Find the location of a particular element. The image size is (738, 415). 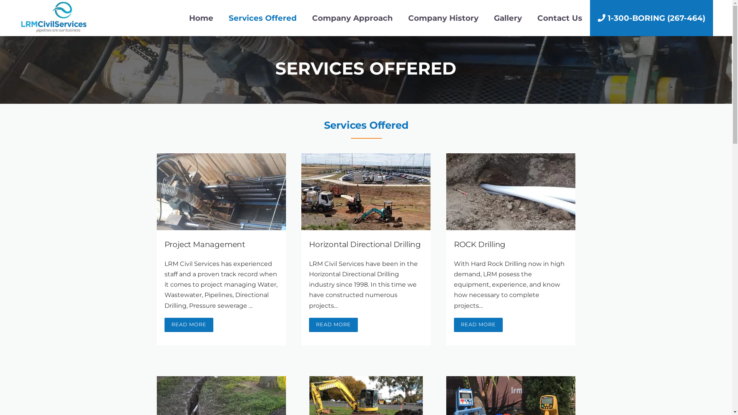

Gallery is located at coordinates (508, 18).